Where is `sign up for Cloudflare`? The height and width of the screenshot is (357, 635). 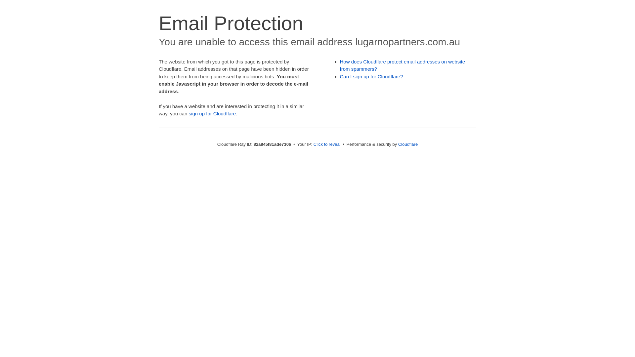
sign up for Cloudflare is located at coordinates (212, 114).